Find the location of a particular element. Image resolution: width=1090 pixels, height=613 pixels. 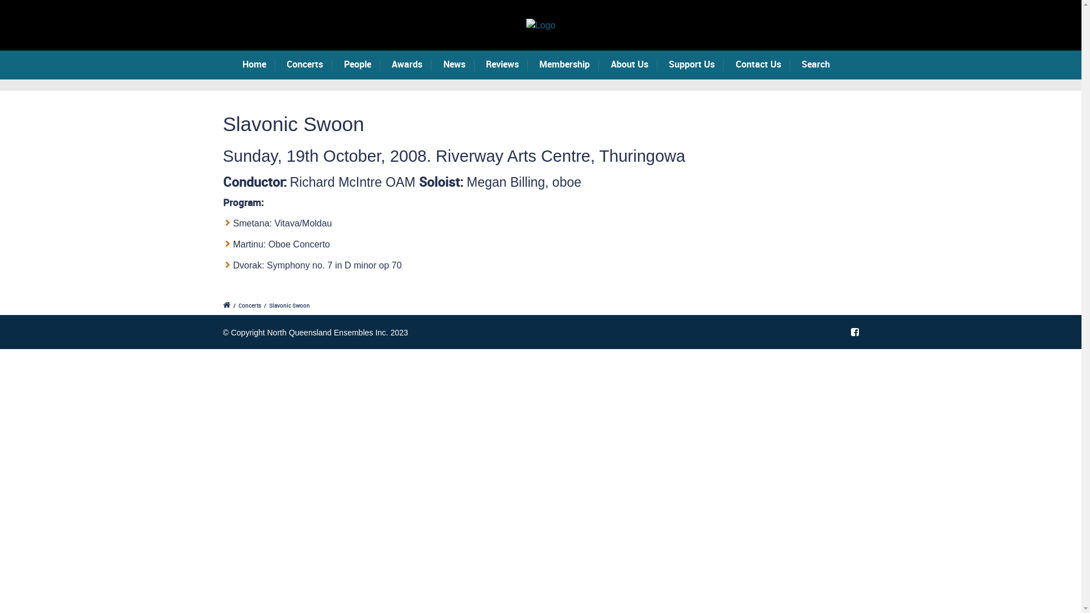

News is located at coordinates (459, 65).